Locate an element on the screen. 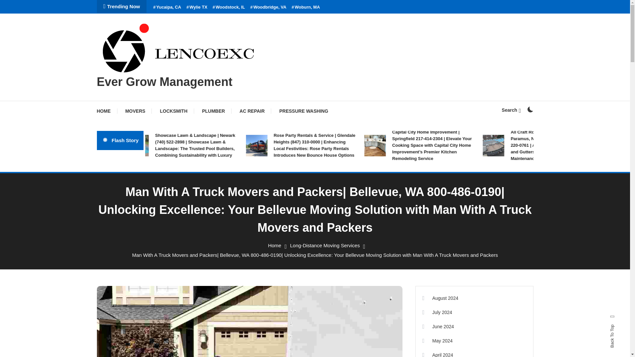 Image resolution: width=635 pixels, height=357 pixels. Search is located at coordinates (335, 189).